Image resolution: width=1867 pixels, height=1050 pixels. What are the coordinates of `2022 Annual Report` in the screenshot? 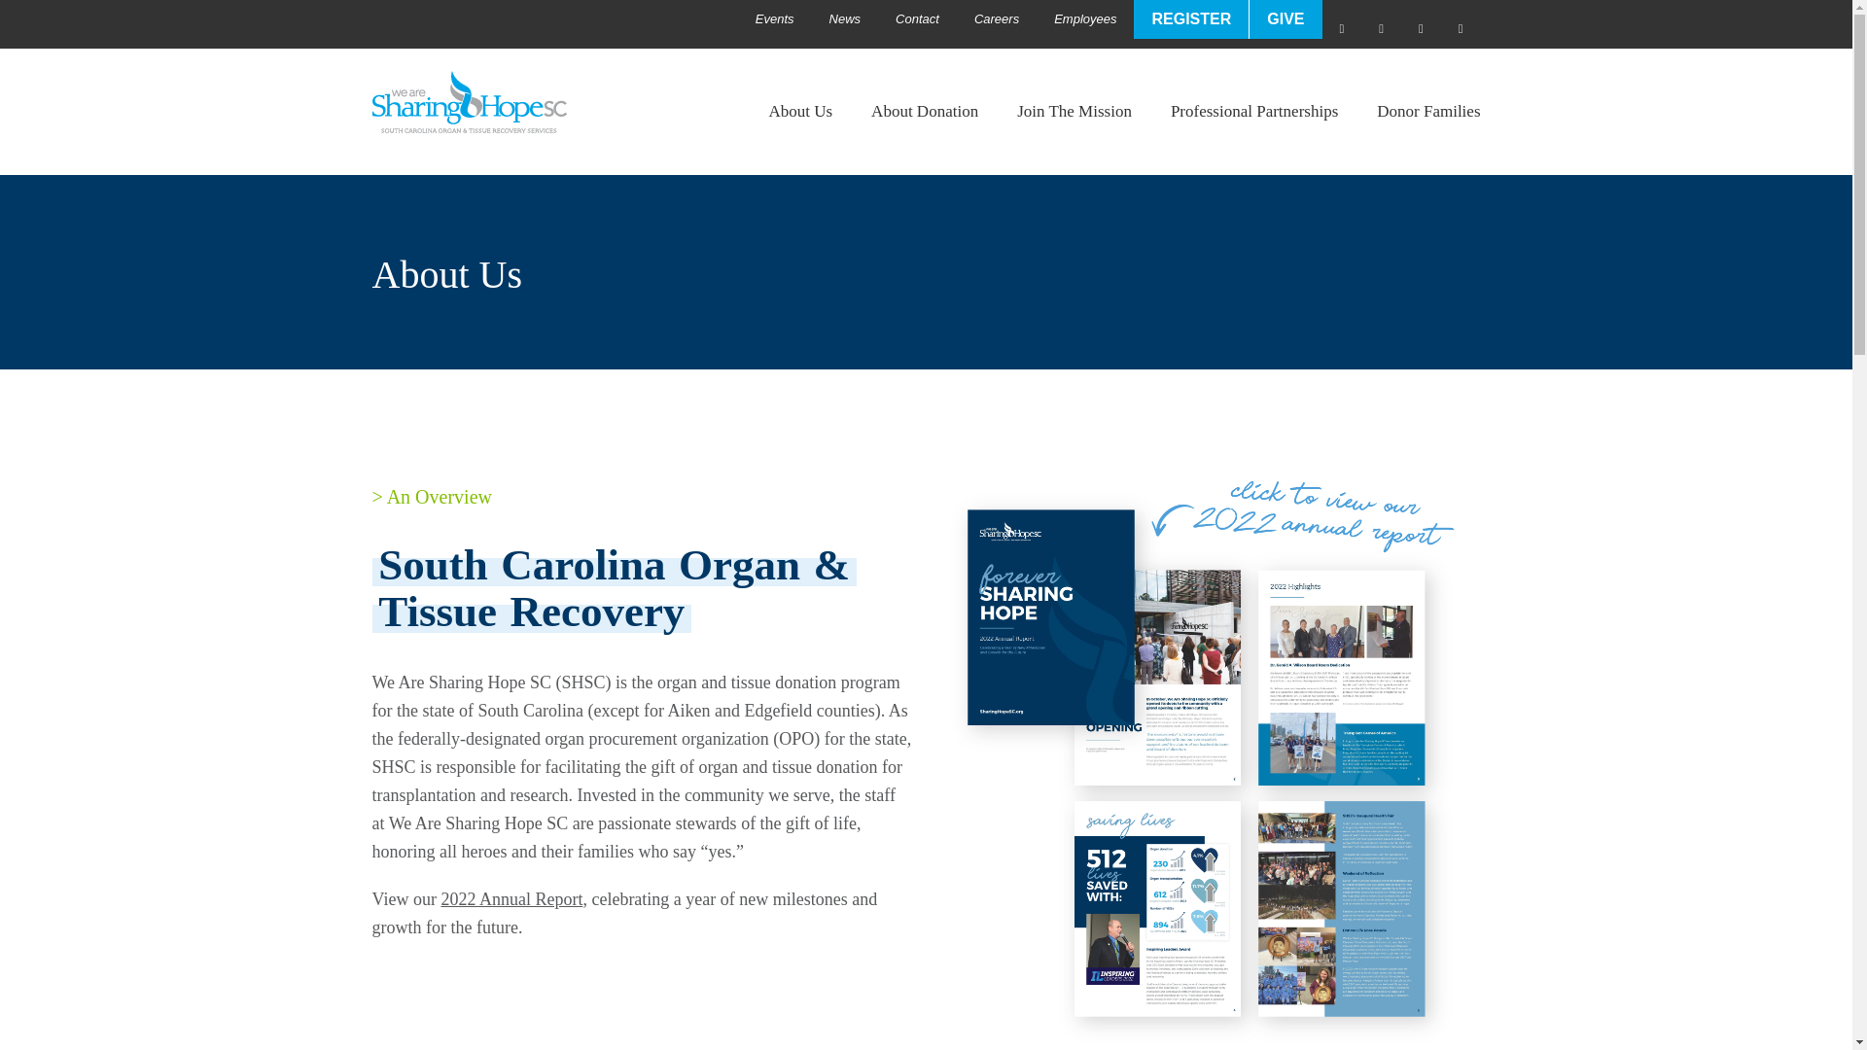 It's located at (511, 898).